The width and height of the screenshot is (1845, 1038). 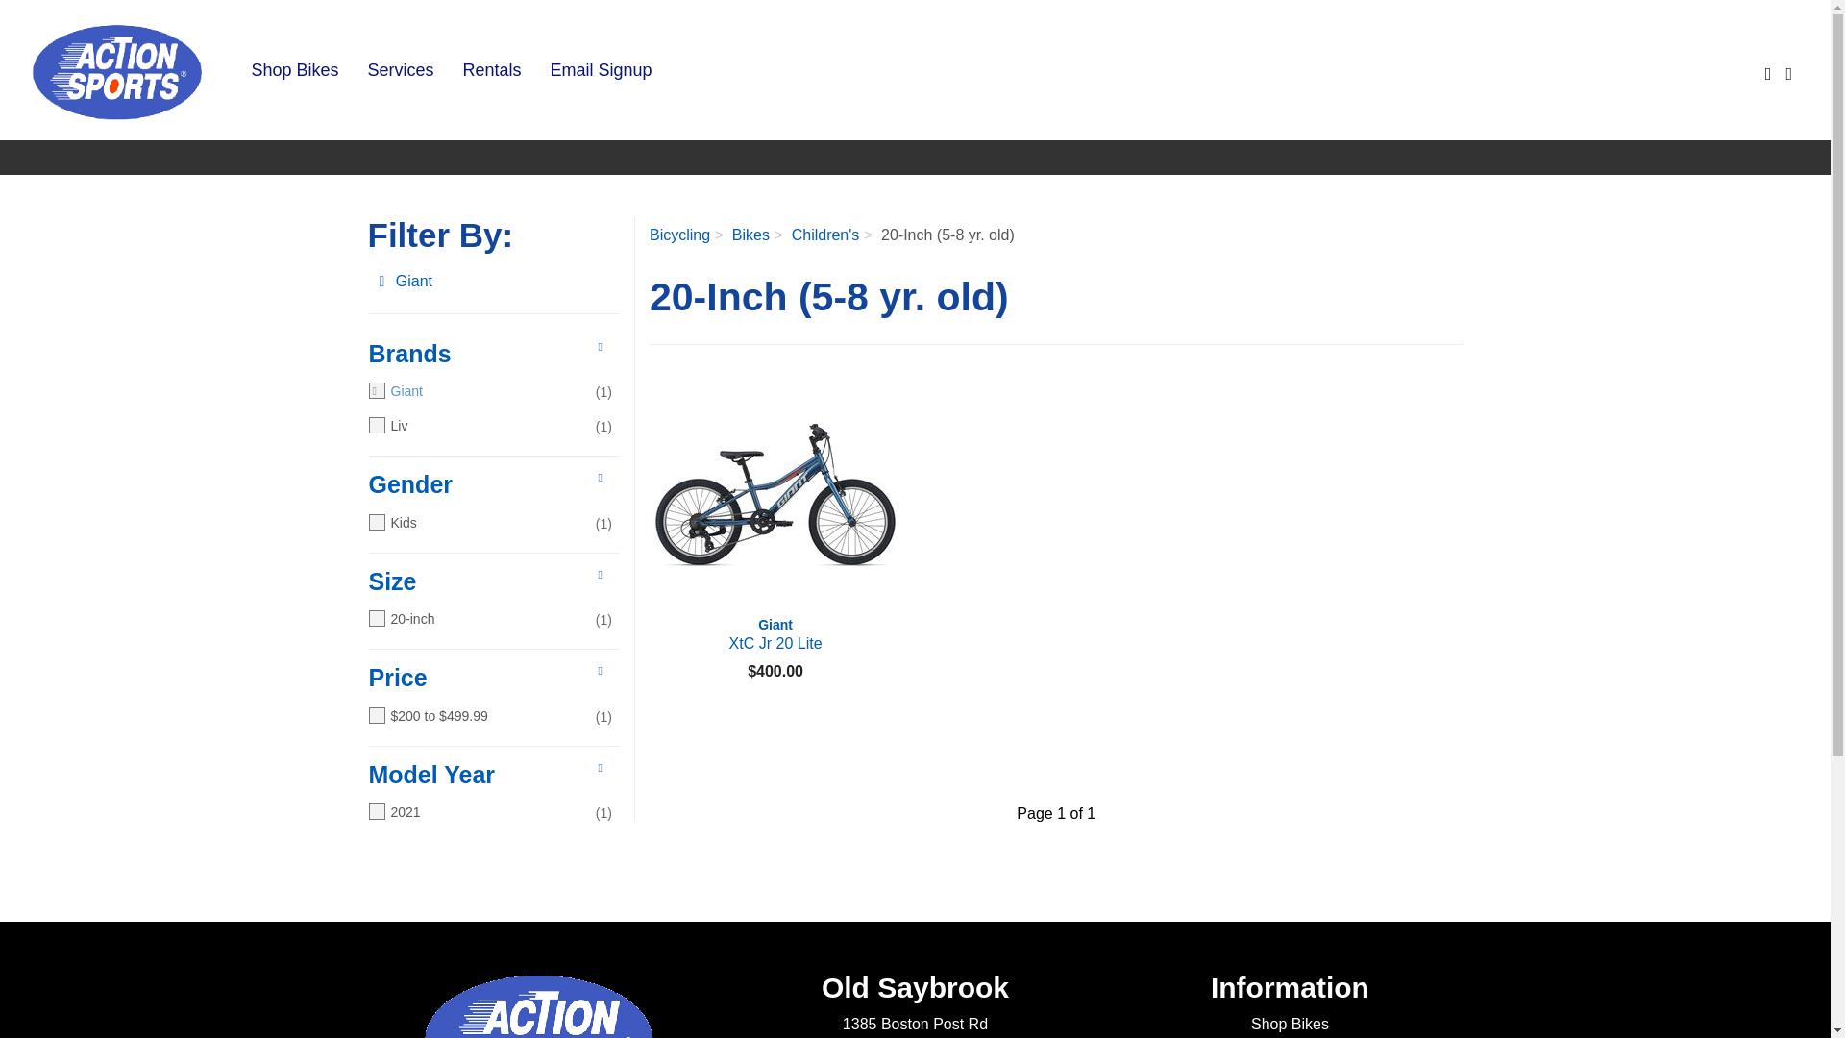 I want to click on Bikes, so click(x=491, y=69).